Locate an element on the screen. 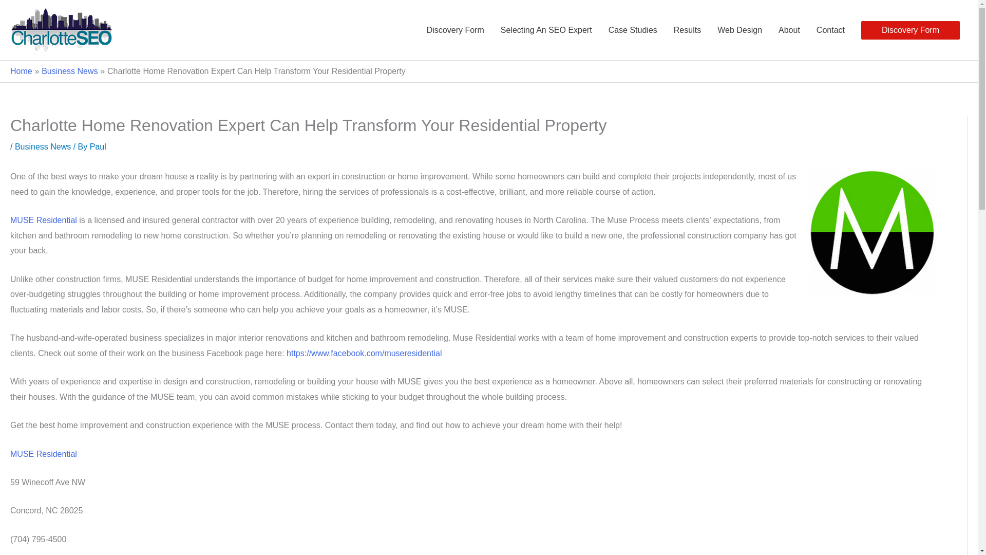 The width and height of the screenshot is (986, 555). Discovery Form is located at coordinates (910, 29).